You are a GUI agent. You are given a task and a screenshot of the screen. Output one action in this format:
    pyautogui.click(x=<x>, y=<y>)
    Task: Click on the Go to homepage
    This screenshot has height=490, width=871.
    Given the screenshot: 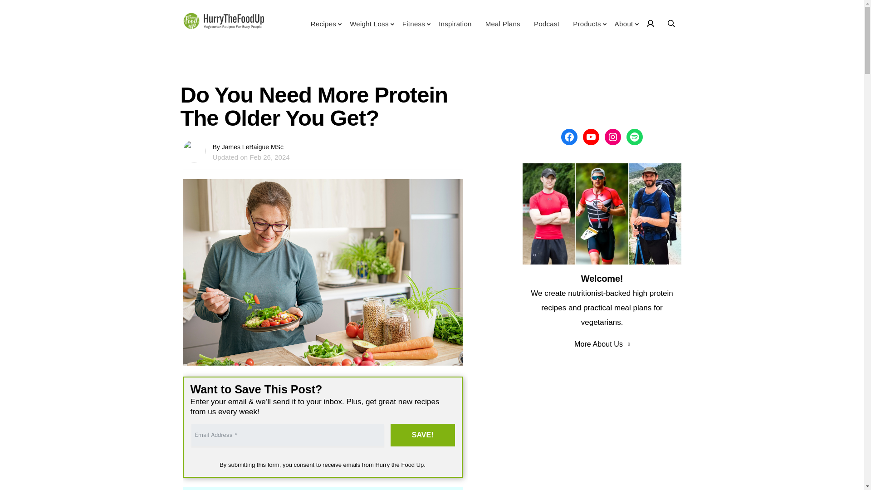 What is the action you would take?
    pyautogui.click(x=223, y=22)
    